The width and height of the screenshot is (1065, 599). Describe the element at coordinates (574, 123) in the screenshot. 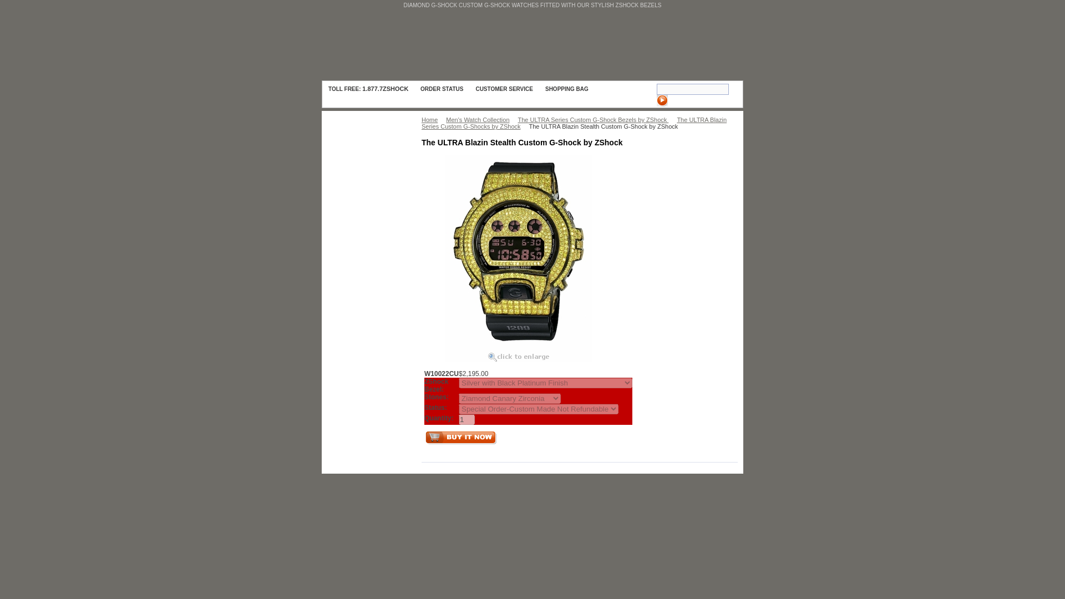

I see `The ULTRA Blazin Series Custom G-Shocks by ZShock` at that location.